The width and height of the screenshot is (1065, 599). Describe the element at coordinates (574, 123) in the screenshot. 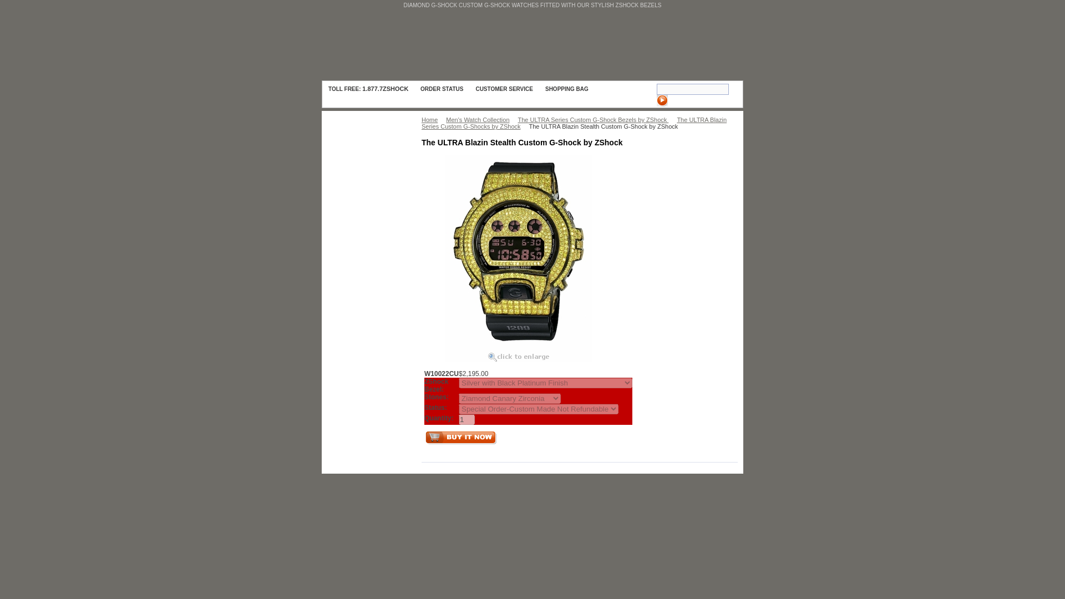

I see `The ULTRA Blazin Series Custom G-Shocks by ZShock` at that location.